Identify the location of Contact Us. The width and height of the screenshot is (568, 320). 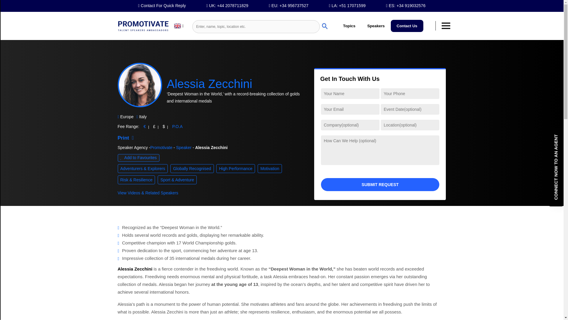
(407, 26).